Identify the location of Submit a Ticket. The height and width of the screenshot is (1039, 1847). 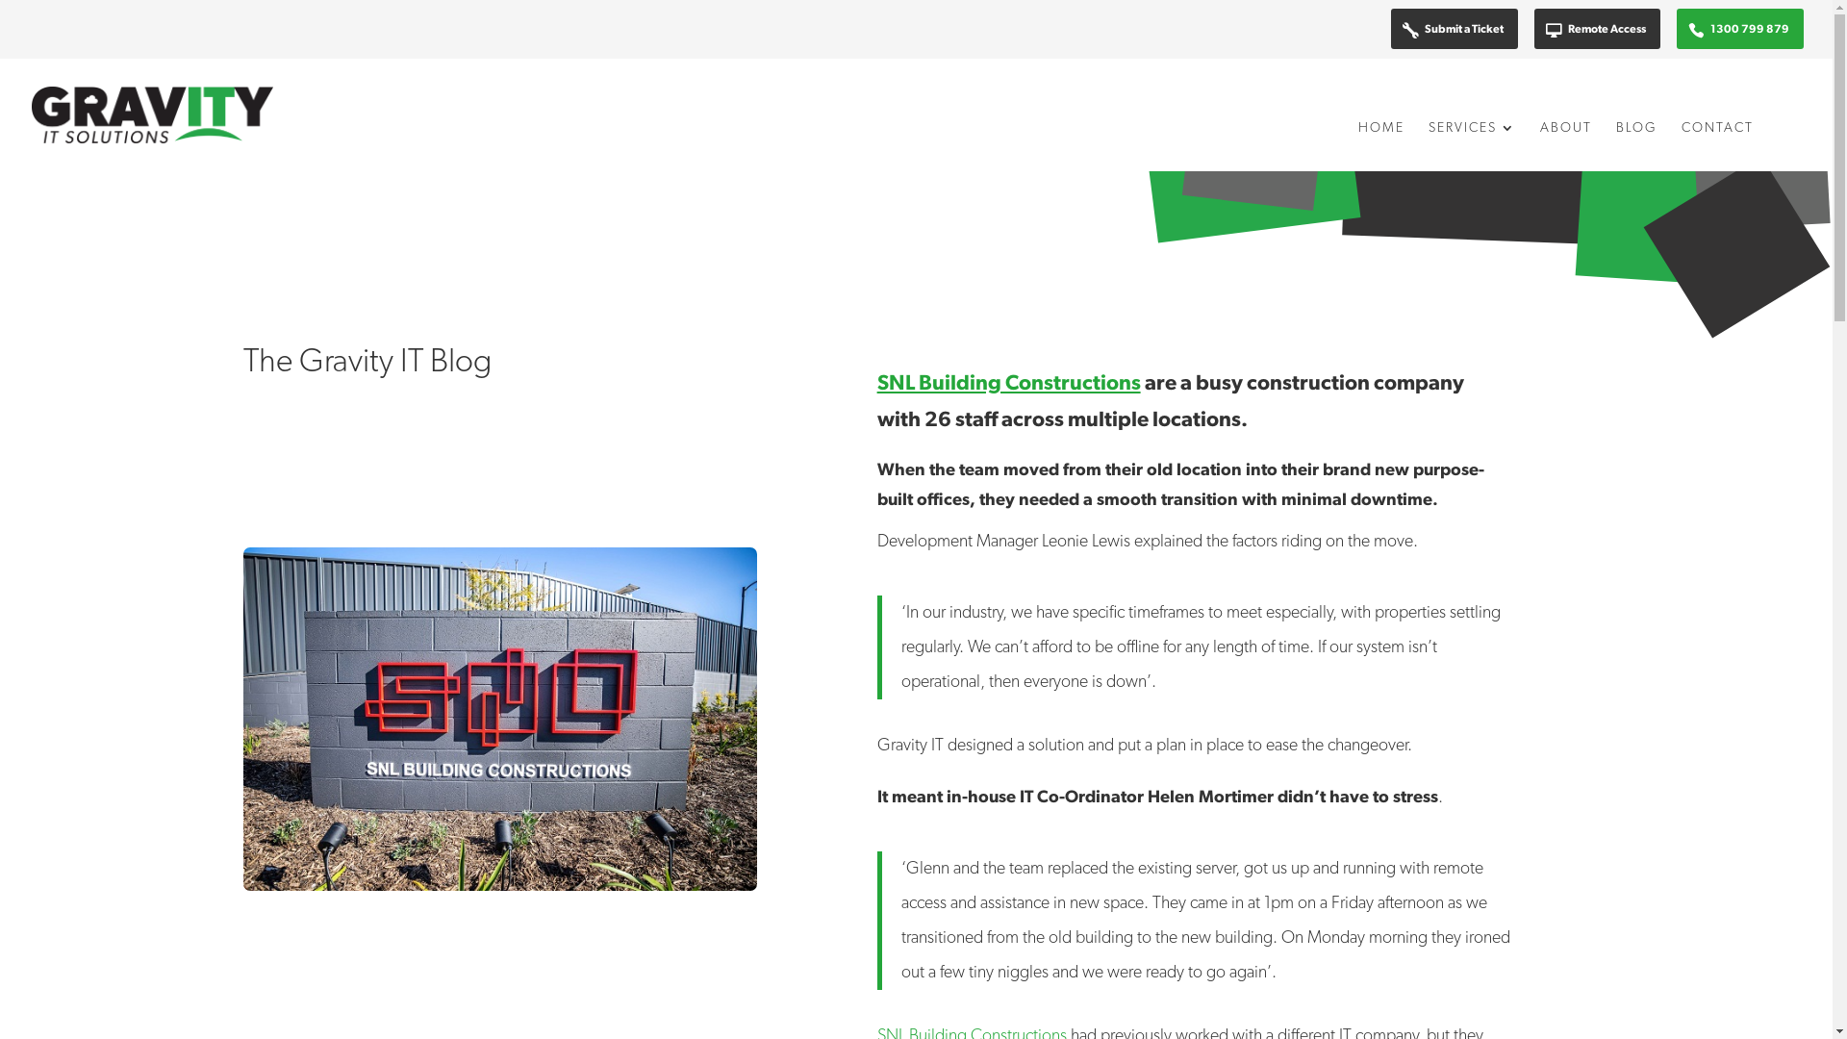
(1455, 29).